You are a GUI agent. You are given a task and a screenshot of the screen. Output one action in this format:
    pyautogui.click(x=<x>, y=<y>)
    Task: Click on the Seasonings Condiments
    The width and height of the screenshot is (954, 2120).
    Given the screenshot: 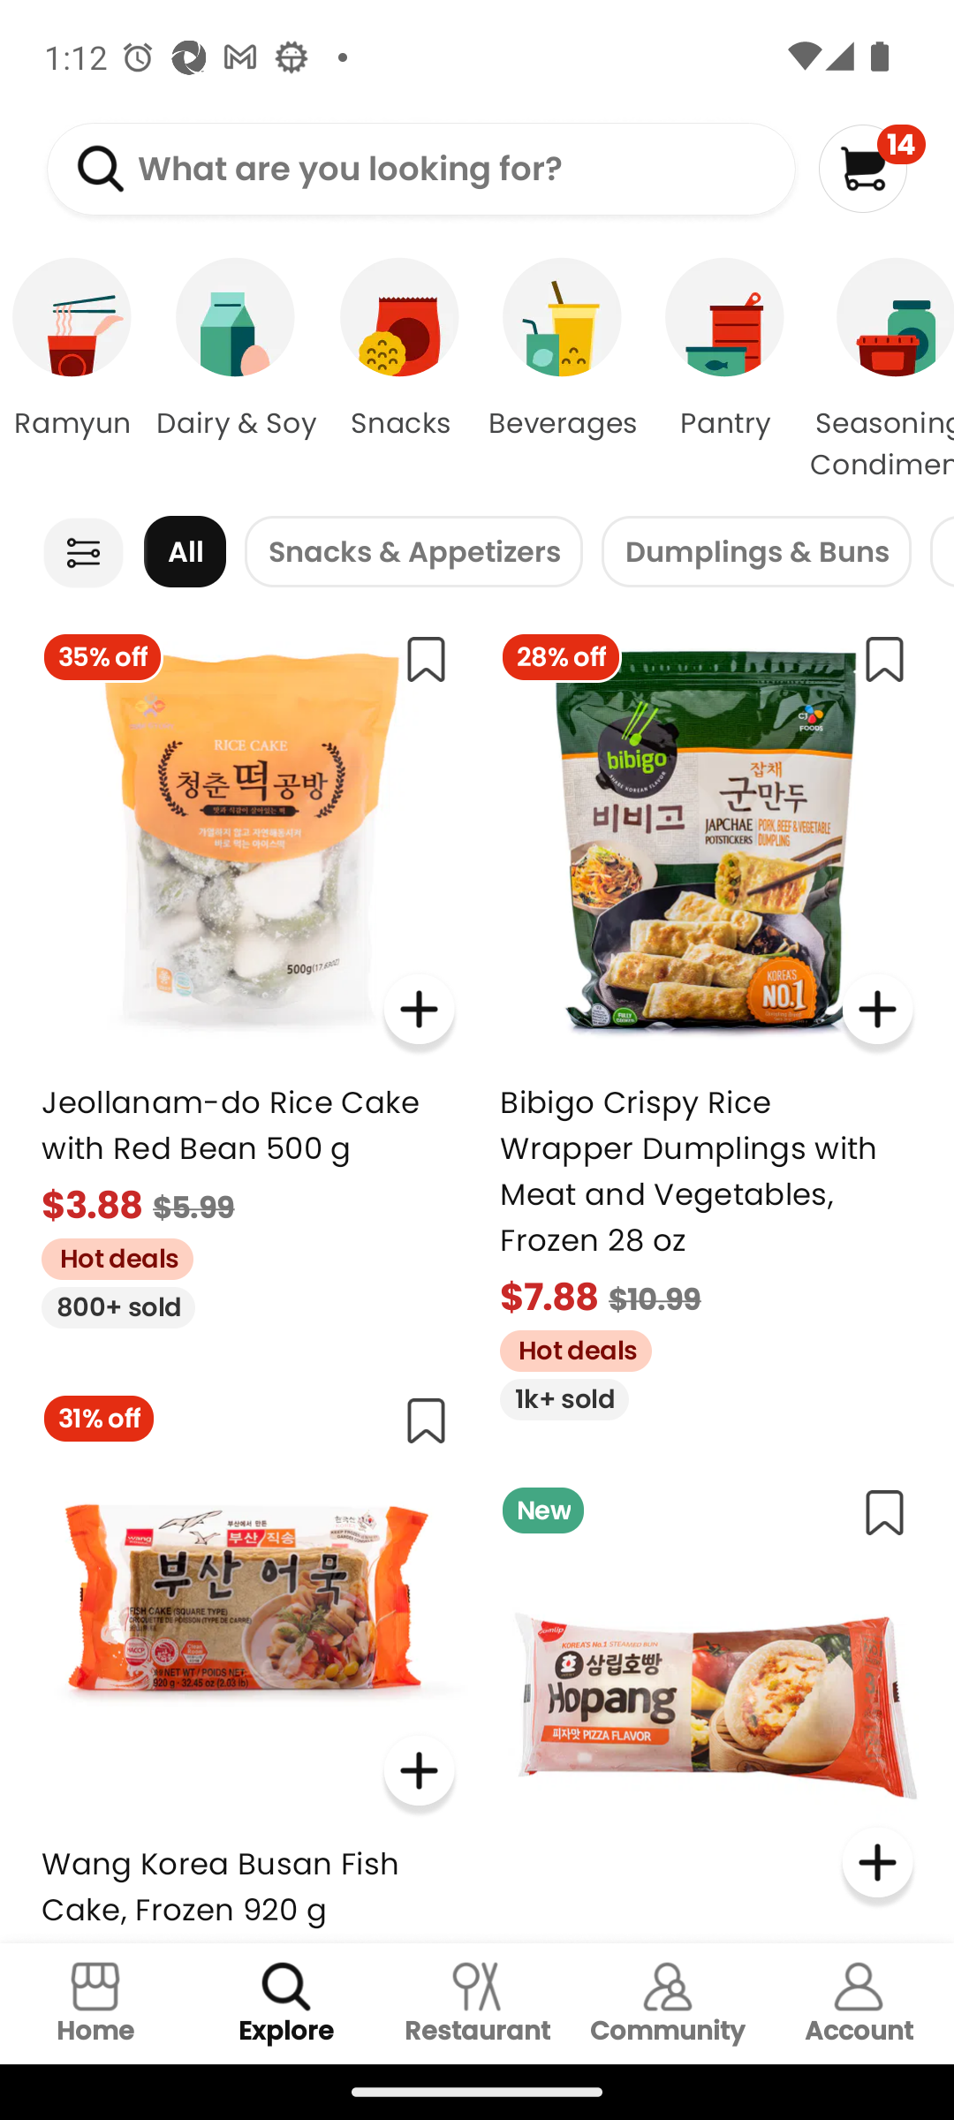 What is the action you would take?
    pyautogui.click(x=880, y=371)
    